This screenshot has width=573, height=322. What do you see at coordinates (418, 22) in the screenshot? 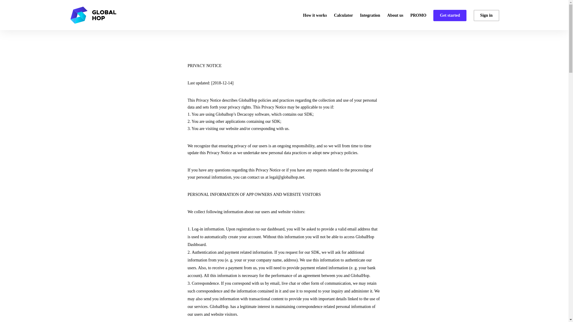
I see `PROMO` at bounding box center [418, 22].